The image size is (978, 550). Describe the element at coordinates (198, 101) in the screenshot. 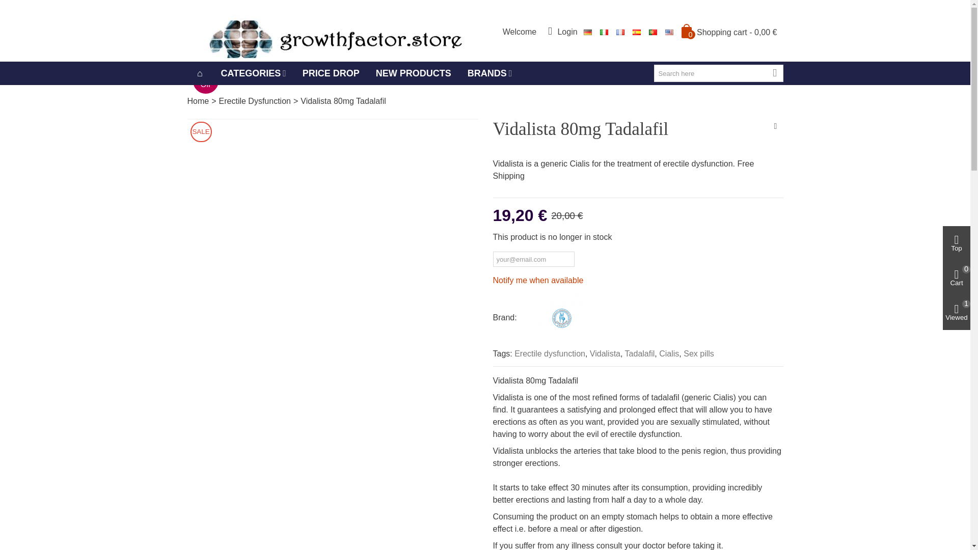

I see `Home` at that location.